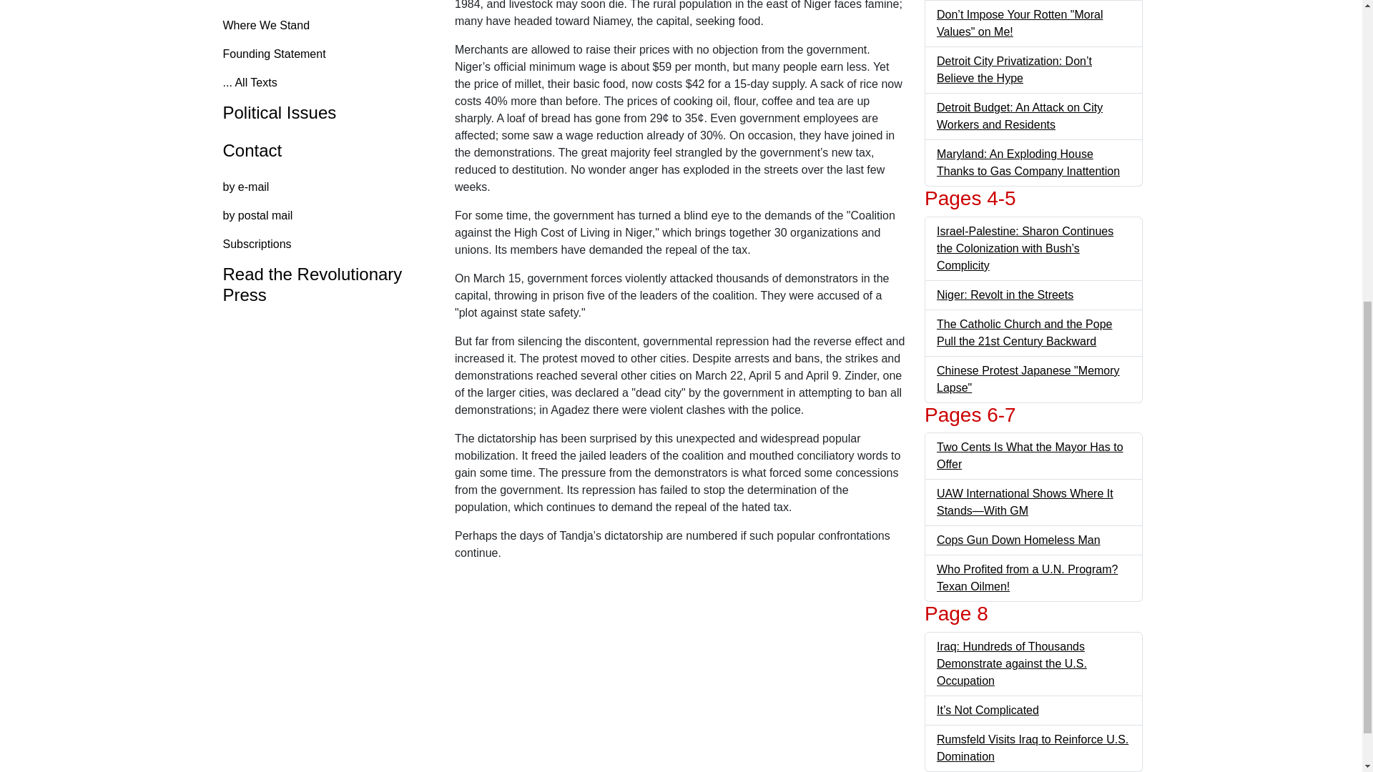  I want to click on Postal mail addresses, so click(325, 215).